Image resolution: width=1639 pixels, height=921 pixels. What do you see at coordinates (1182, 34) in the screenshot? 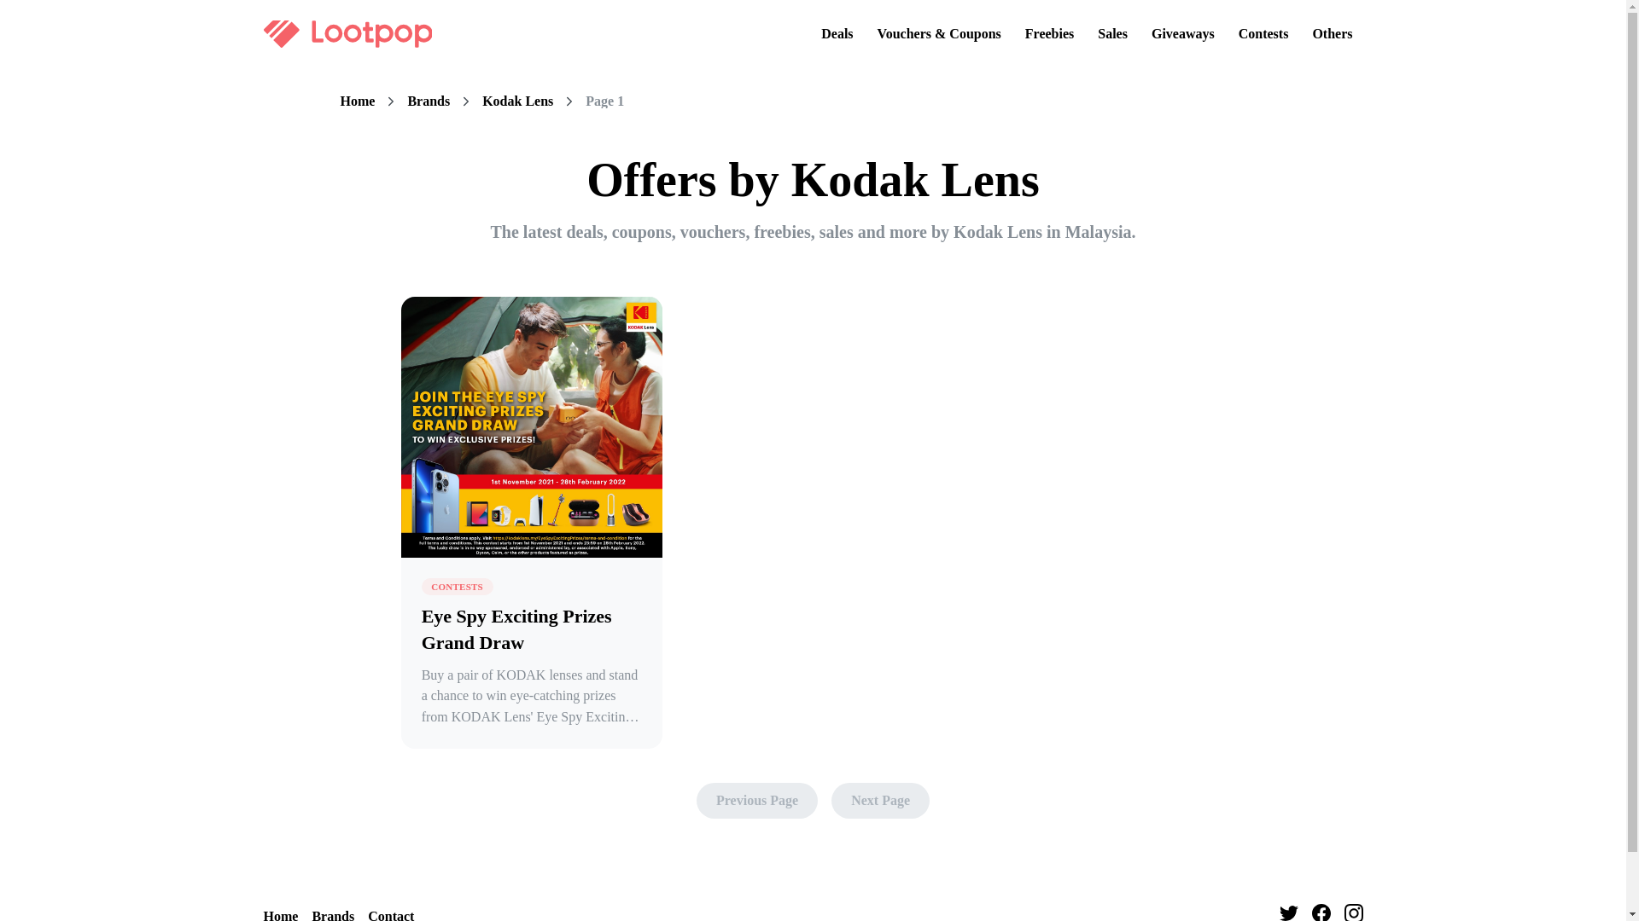
I see `Giveaways` at bounding box center [1182, 34].